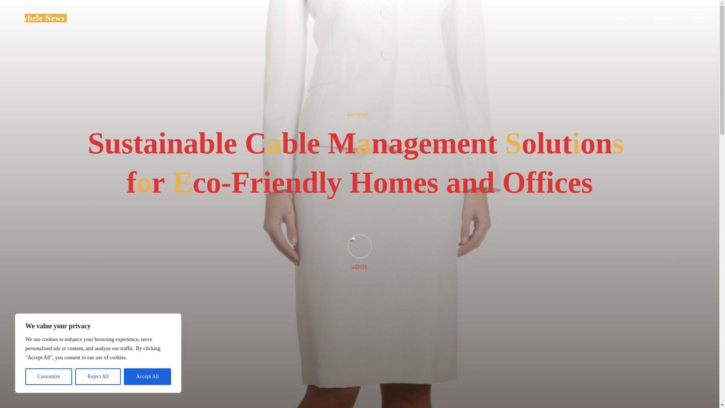 This screenshot has width=725, height=408. What do you see at coordinates (41, 18) in the screenshot?
I see `Cybele News` at bounding box center [41, 18].